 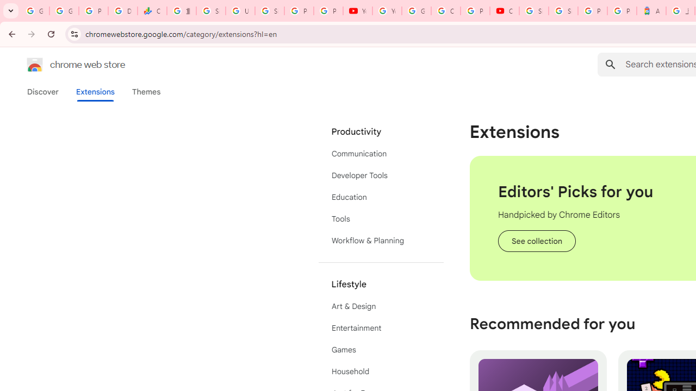 What do you see at coordinates (381, 197) in the screenshot?
I see `Education` at bounding box center [381, 197].